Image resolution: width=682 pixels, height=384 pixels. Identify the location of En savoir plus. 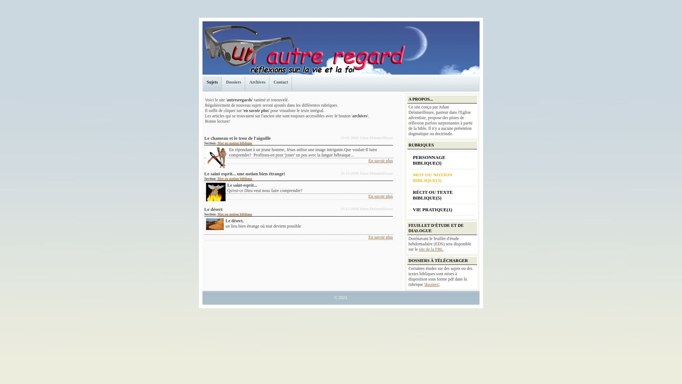
(381, 237).